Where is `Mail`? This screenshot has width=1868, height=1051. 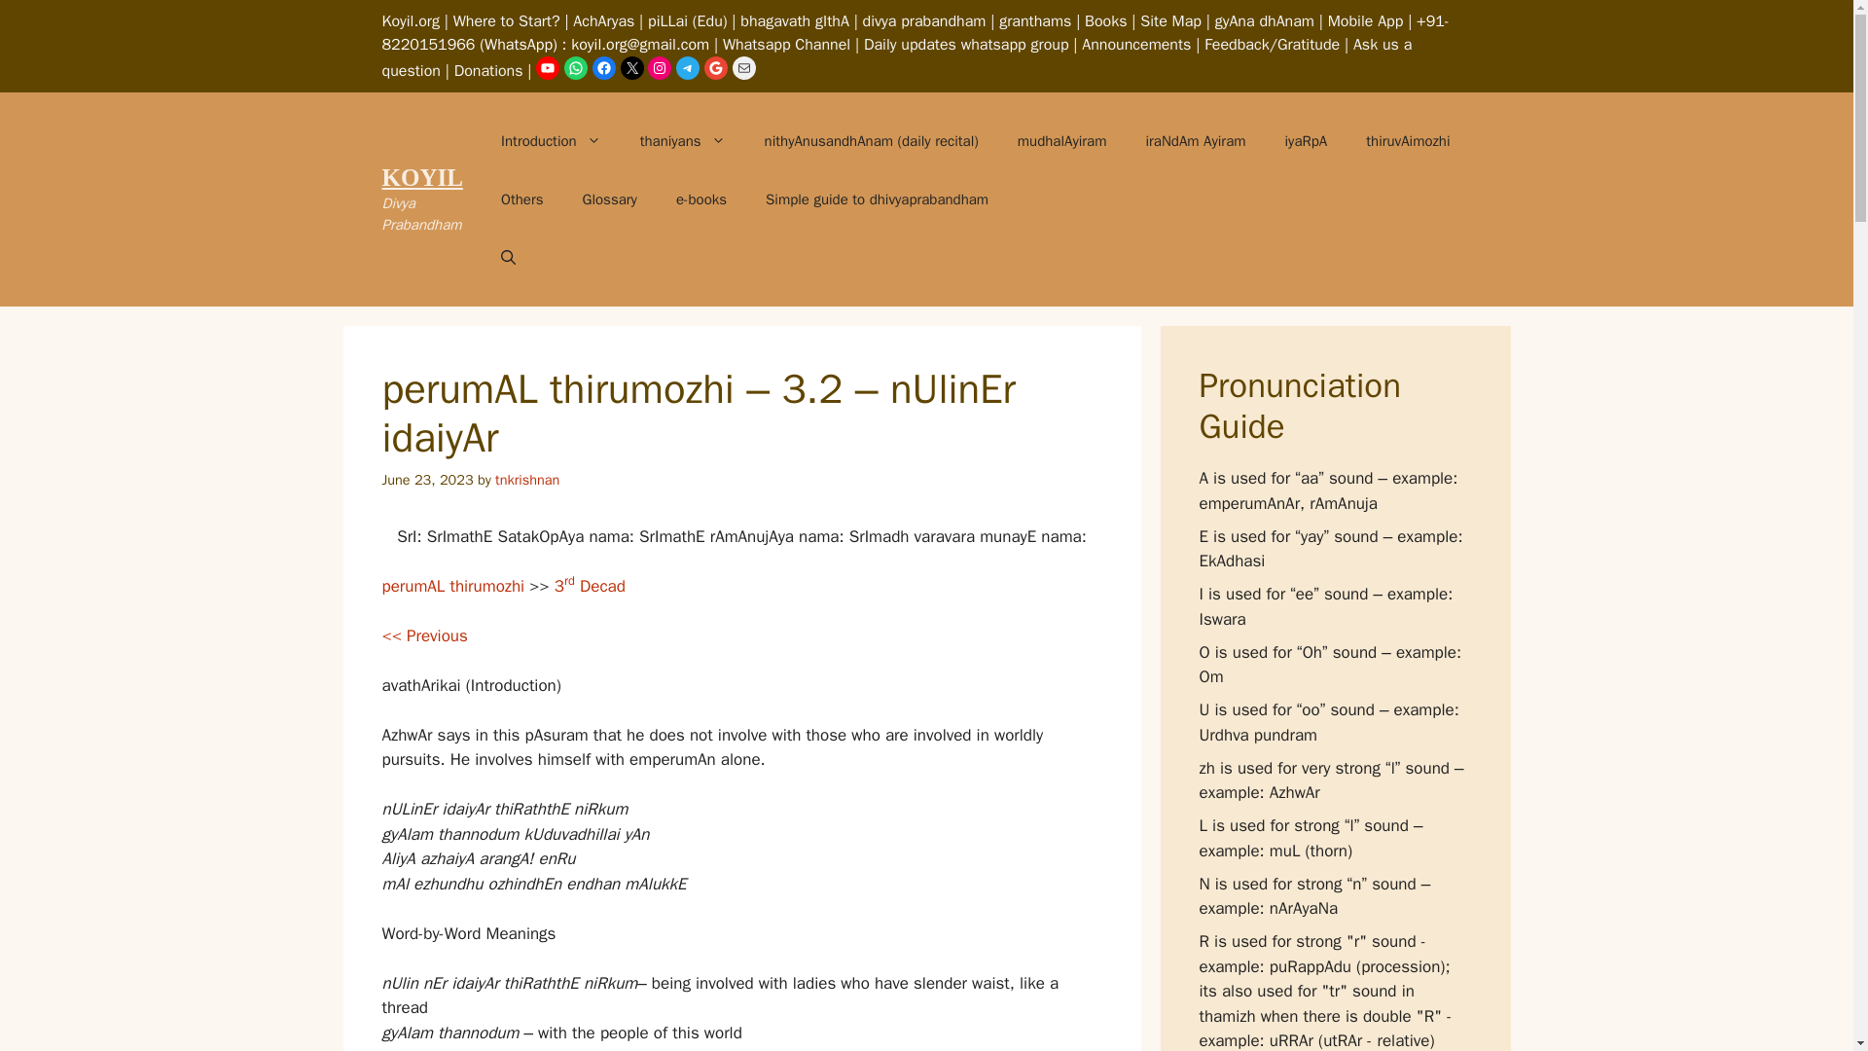
Mail is located at coordinates (743, 68).